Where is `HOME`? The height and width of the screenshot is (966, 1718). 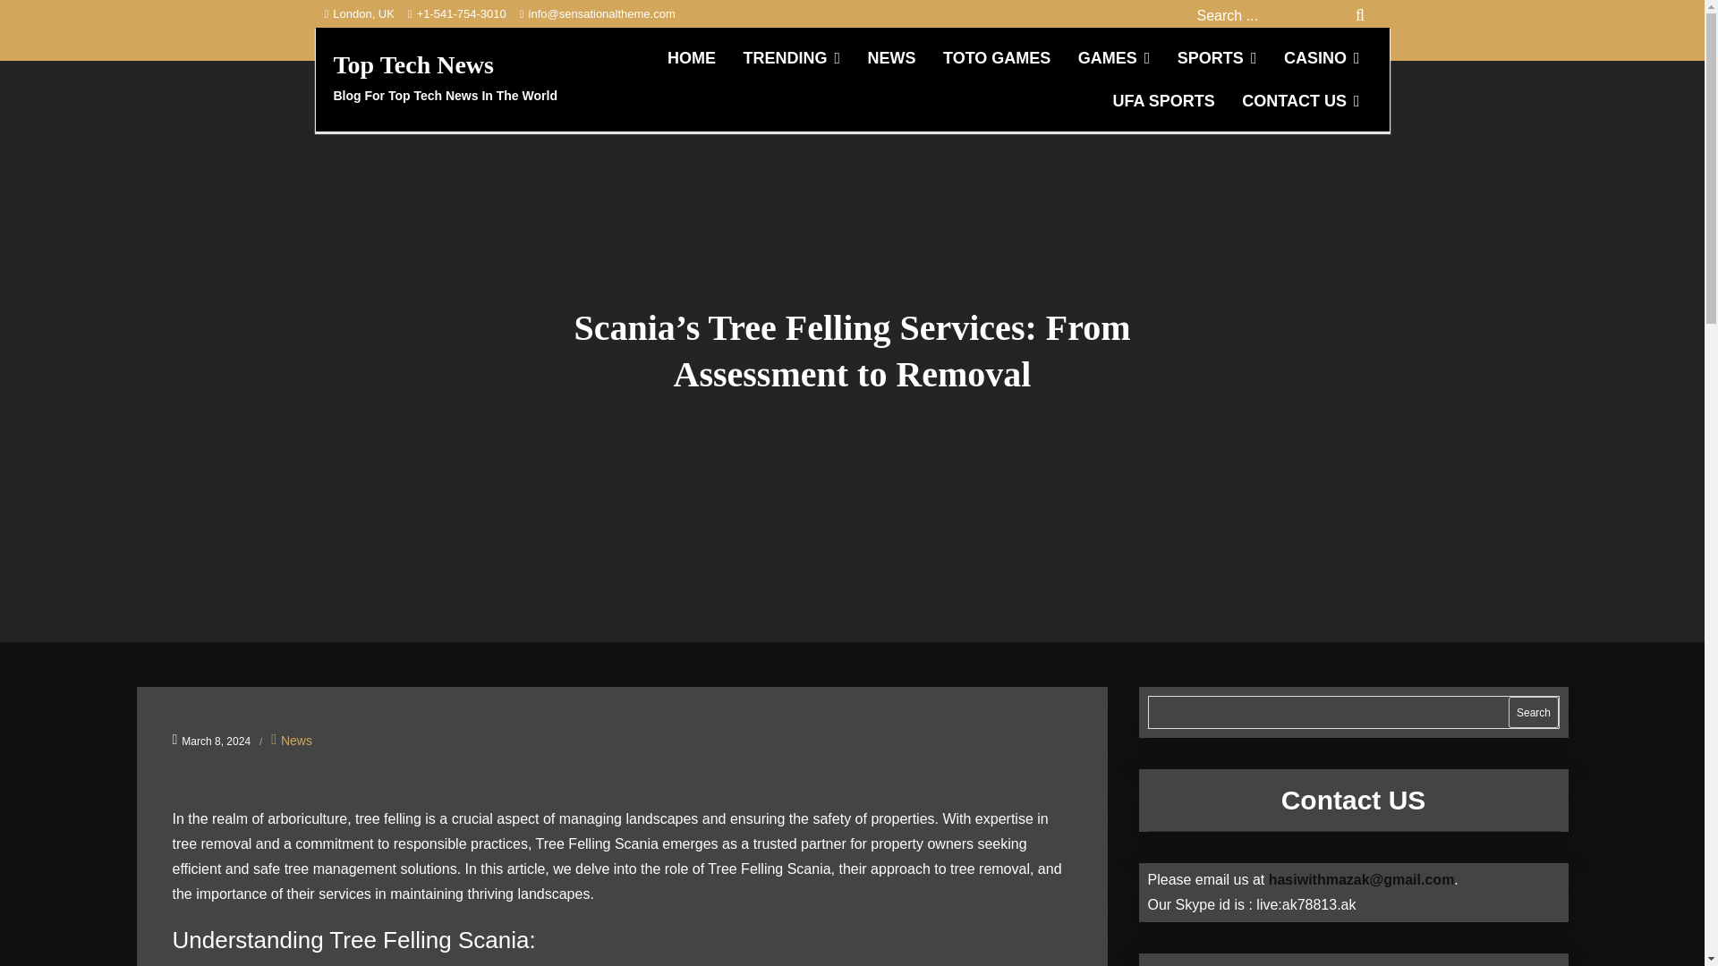
HOME is located at coordinates (691, 57).